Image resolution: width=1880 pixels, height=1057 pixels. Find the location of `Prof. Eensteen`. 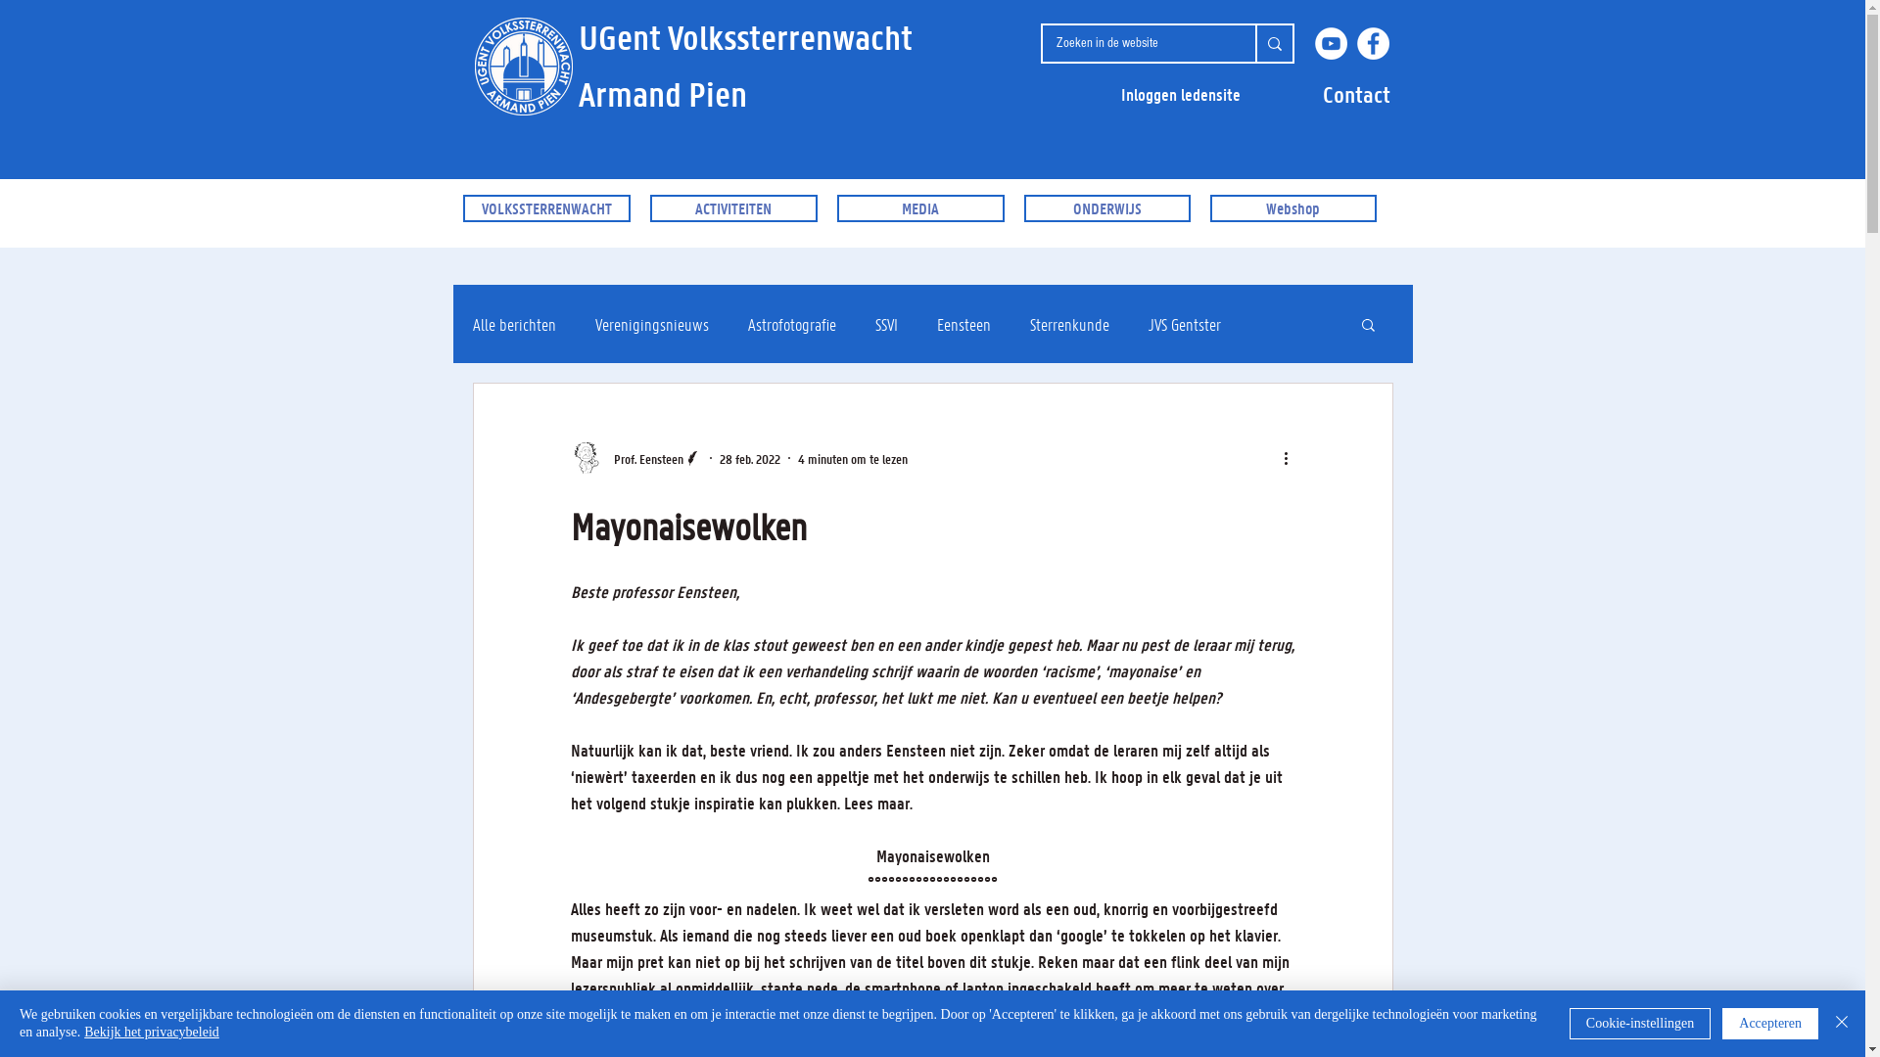

Prof. Eensteen is located at coordinates (635, 458).